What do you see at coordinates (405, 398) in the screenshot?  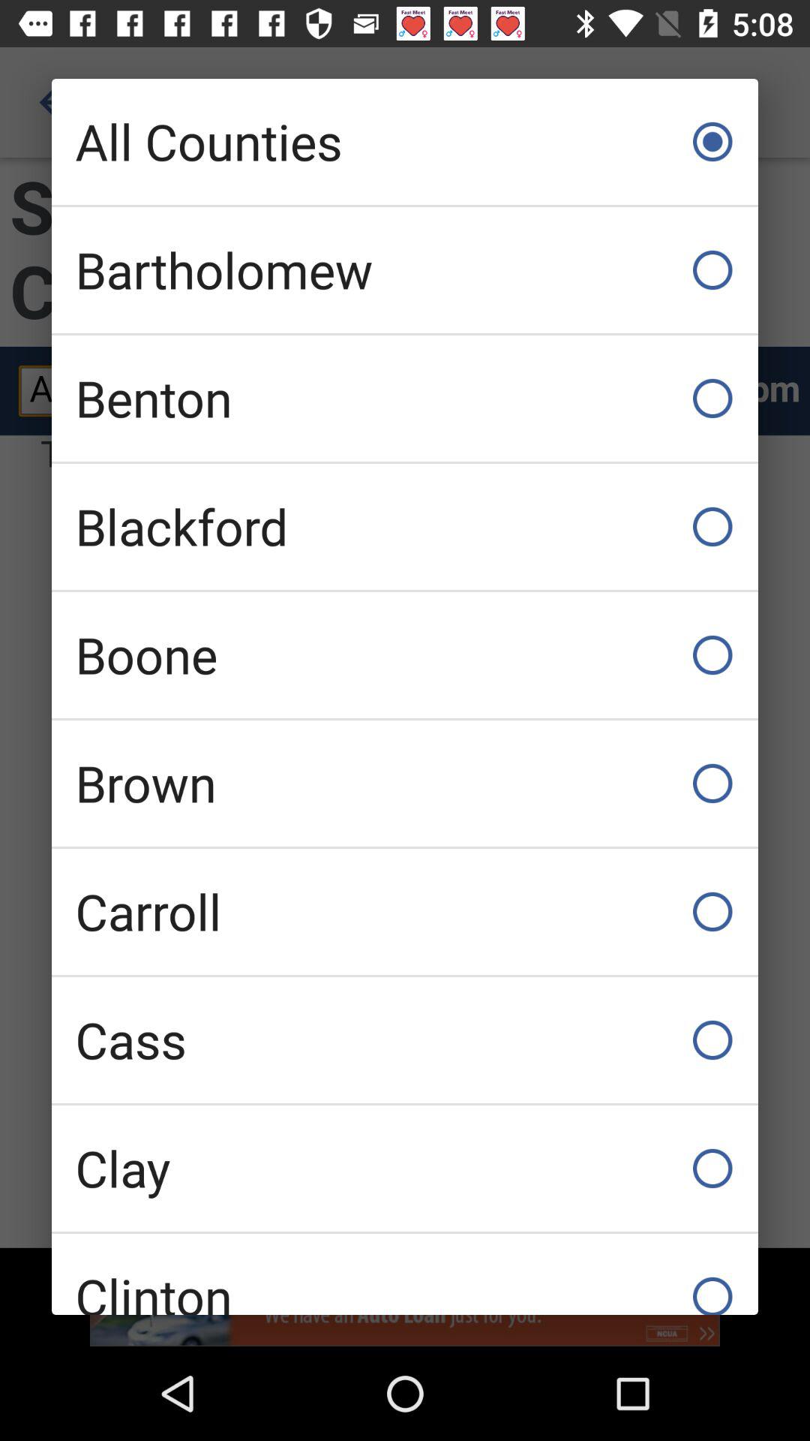 I see `turn off the icon below the bartholomew icon` at bounding box center [405, 398].